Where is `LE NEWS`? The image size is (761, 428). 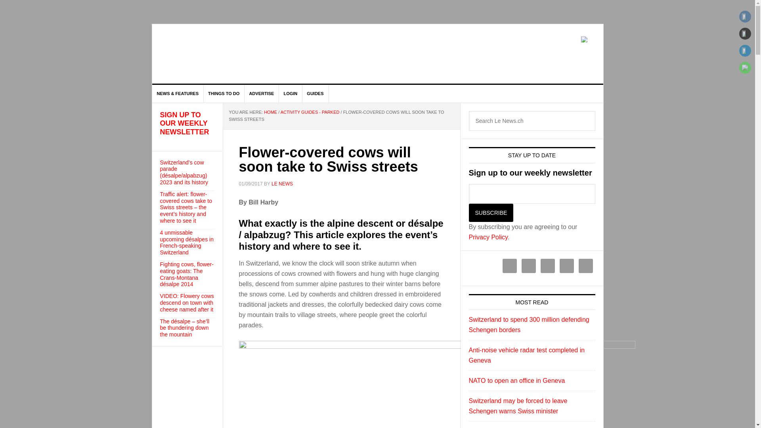
LE NEWS is located at coordinates (220, 54).